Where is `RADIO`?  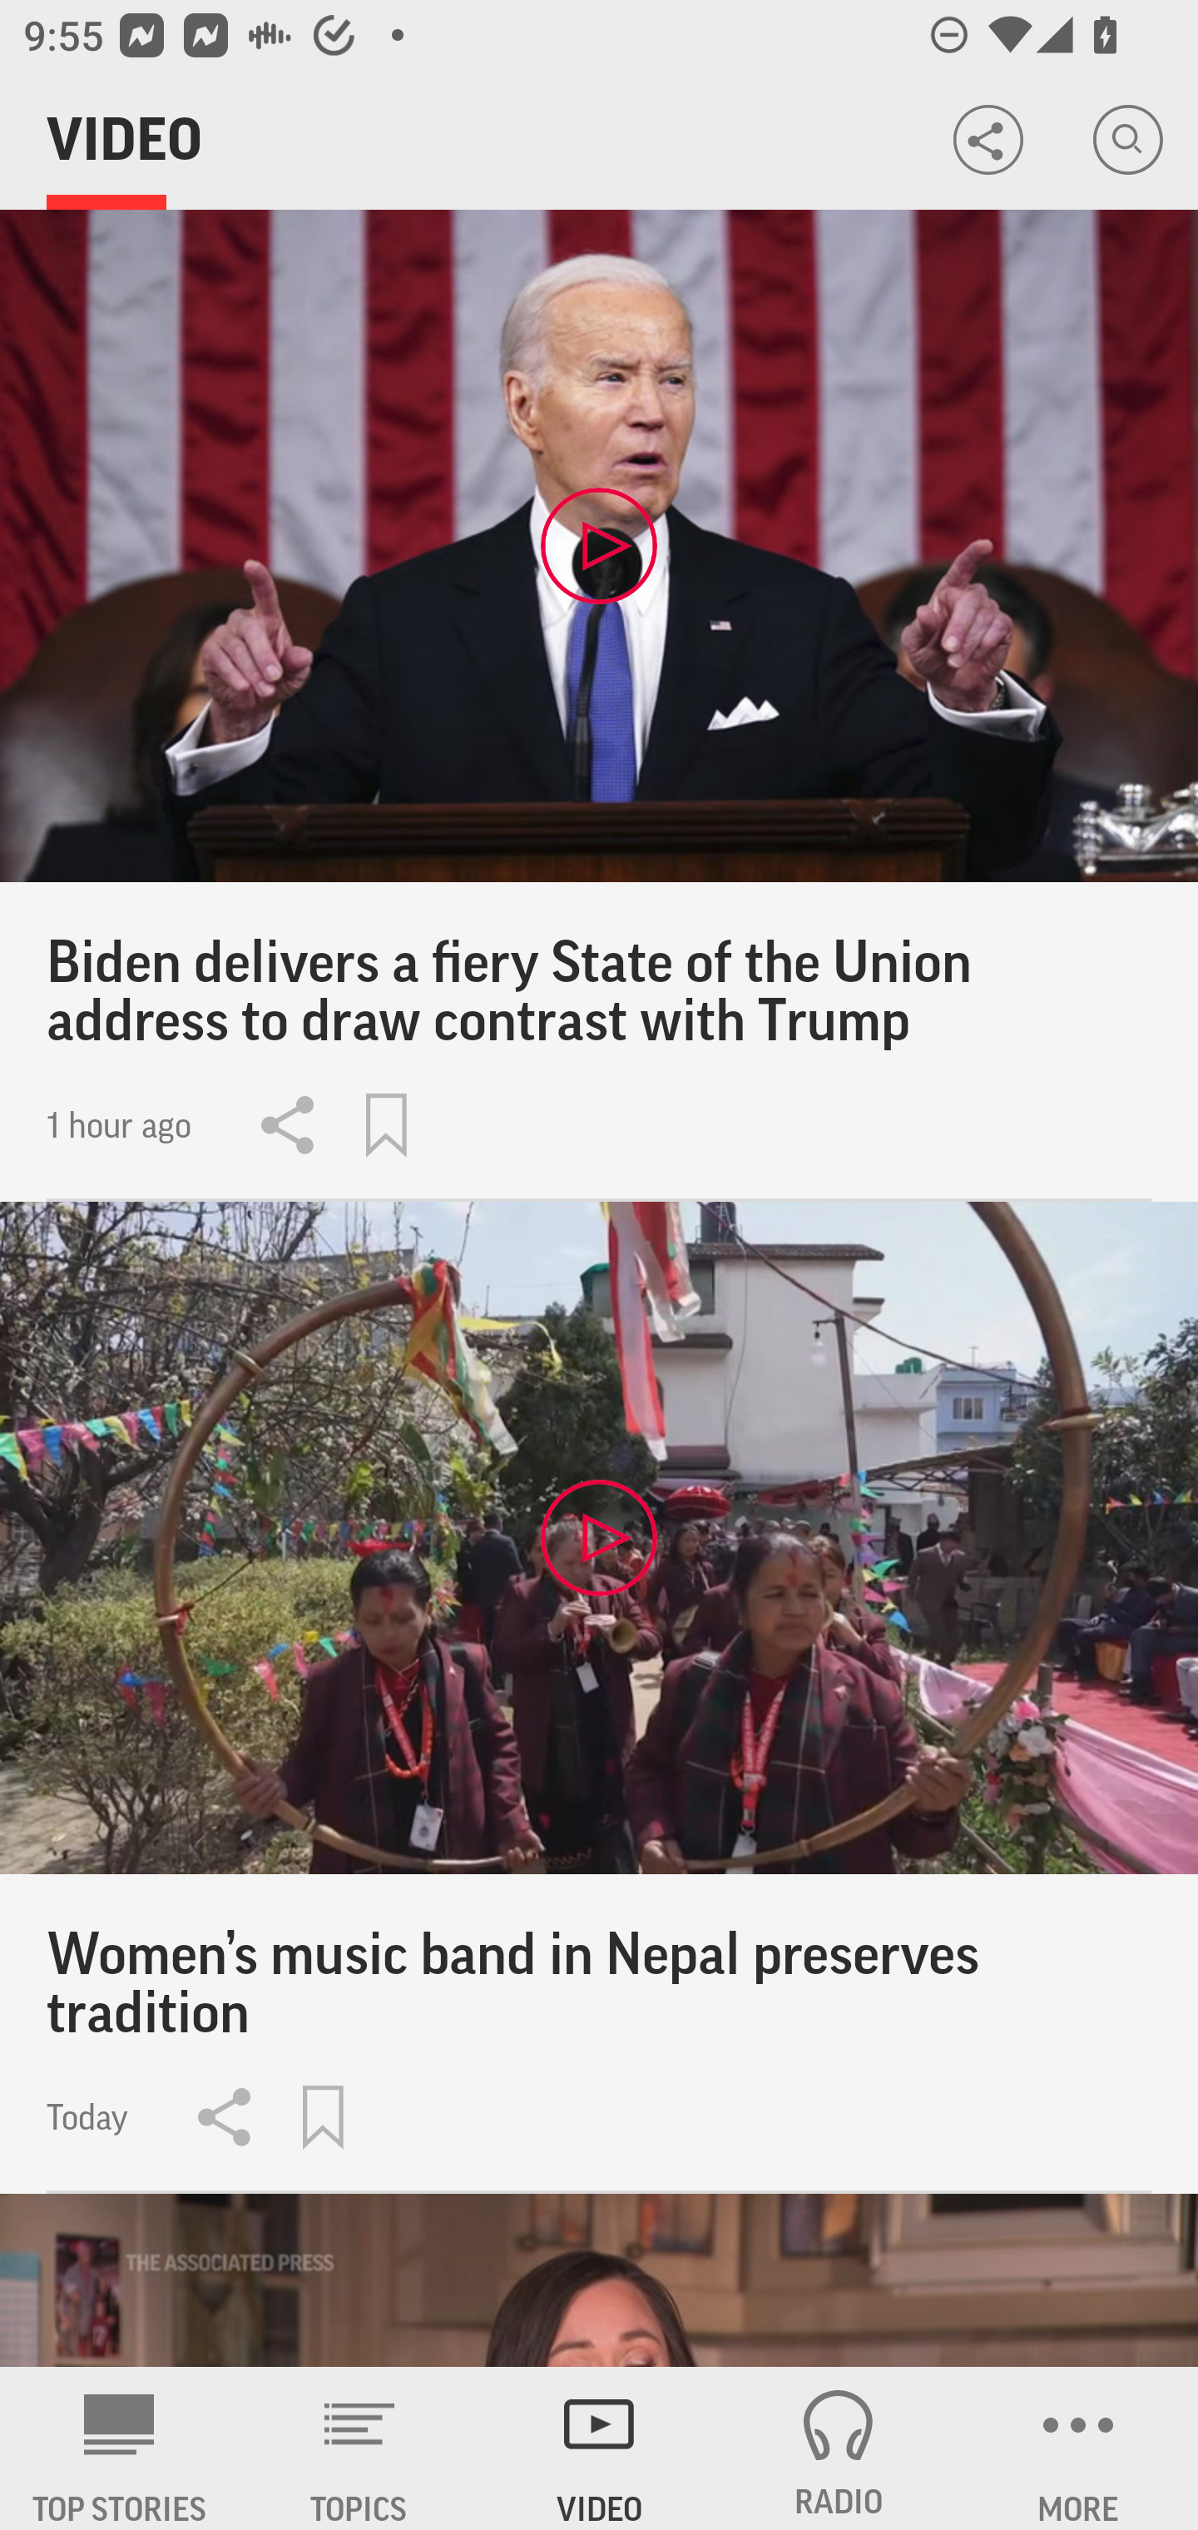 RADIO is located at coordinates (839, 2448).